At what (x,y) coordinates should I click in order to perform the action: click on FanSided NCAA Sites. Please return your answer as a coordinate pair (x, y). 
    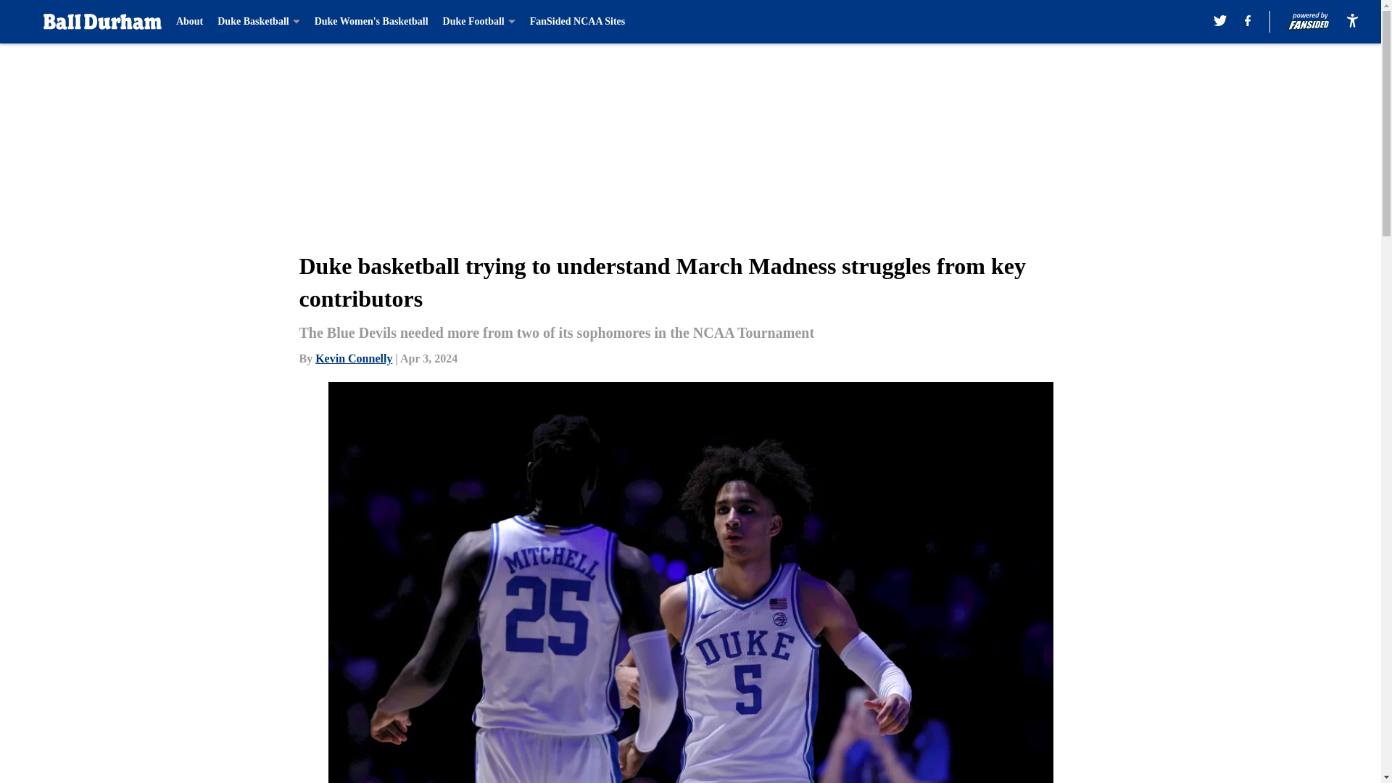
    Looking at the image, I should click on (577, 22).